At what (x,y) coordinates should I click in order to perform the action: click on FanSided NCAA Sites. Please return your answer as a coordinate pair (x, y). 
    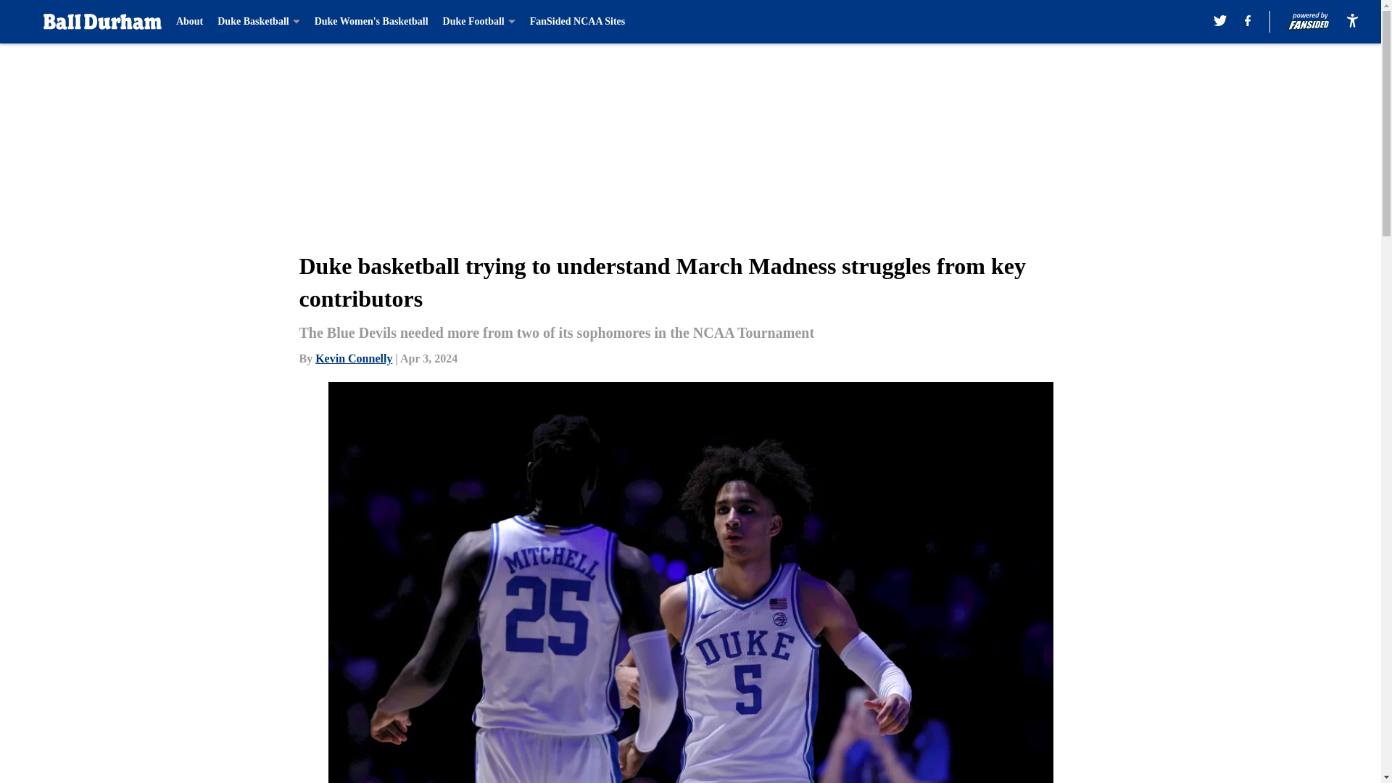
    Looking at the image, I should click on (577, 22).